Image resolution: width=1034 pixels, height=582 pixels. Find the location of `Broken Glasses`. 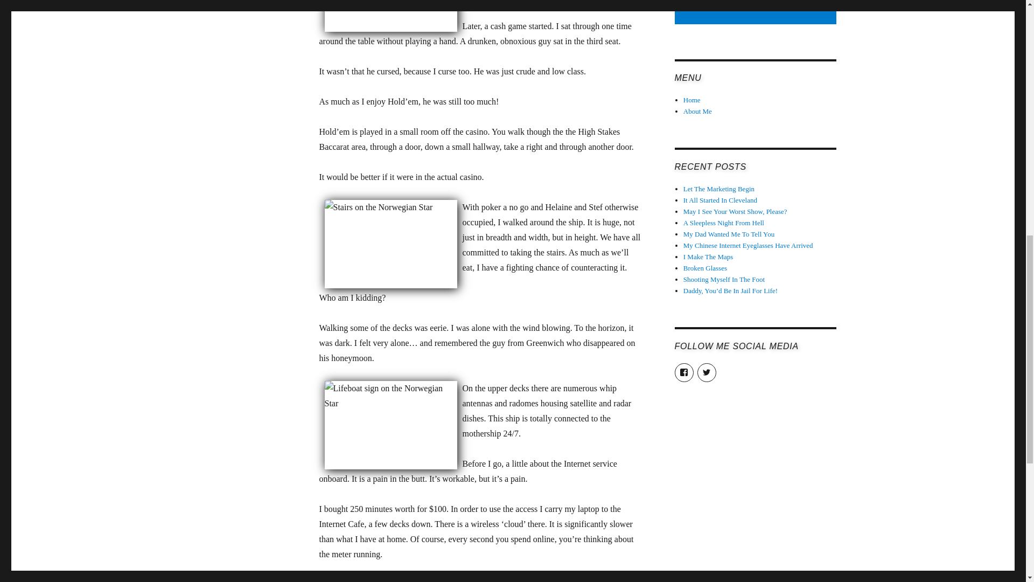

Broken Glasses is located at coordinates (705, 268).